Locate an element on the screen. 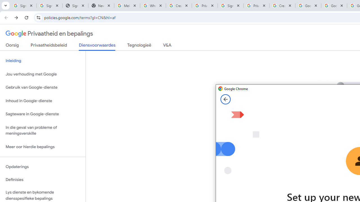  Sign in - Google Accounts is located at coordinates (49, 6).